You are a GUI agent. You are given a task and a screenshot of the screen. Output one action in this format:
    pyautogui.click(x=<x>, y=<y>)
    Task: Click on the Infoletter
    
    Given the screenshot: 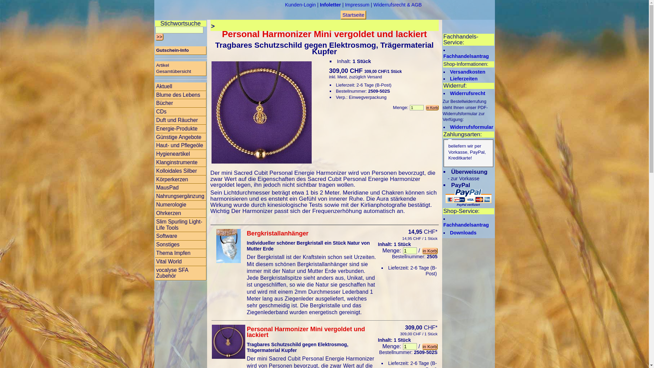 What is the action you would take?
    pyautogui.click(x=330, y=5)
    